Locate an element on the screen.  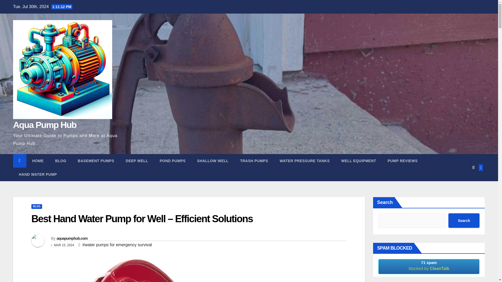
Deep Well is located at coordinates (137, 161).